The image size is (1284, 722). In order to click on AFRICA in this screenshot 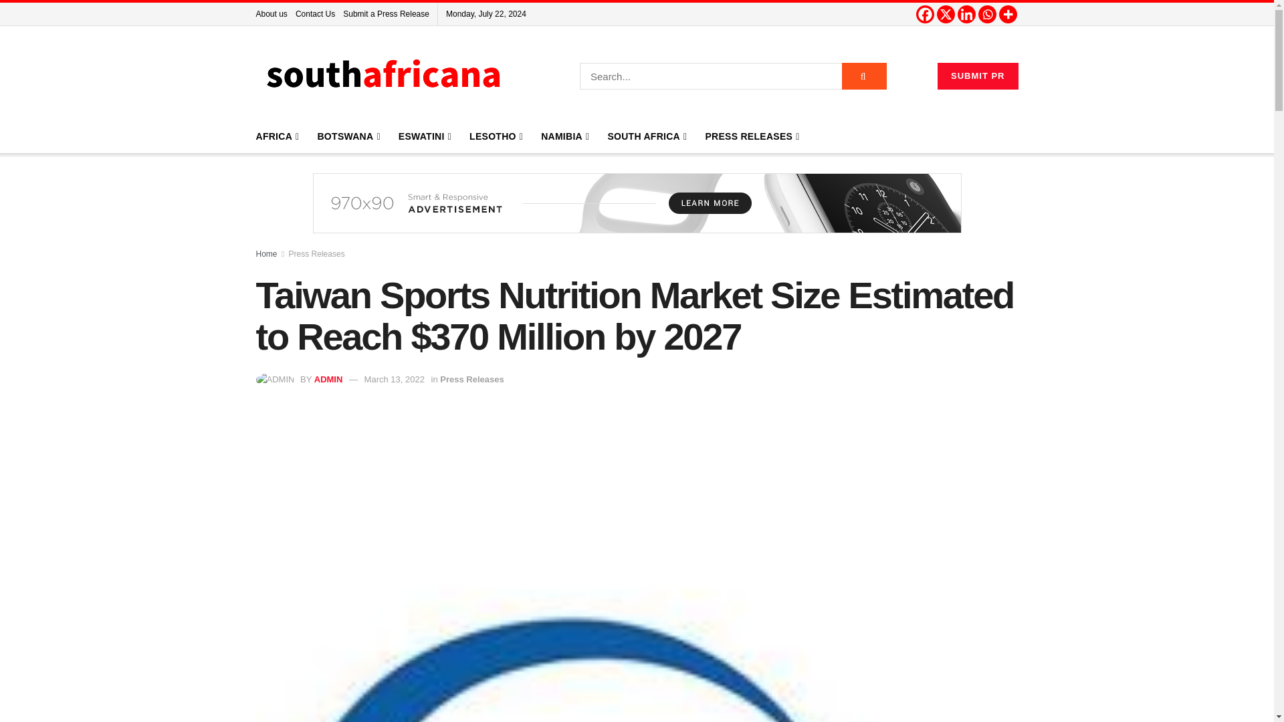, I will do `click(276, 136)`.